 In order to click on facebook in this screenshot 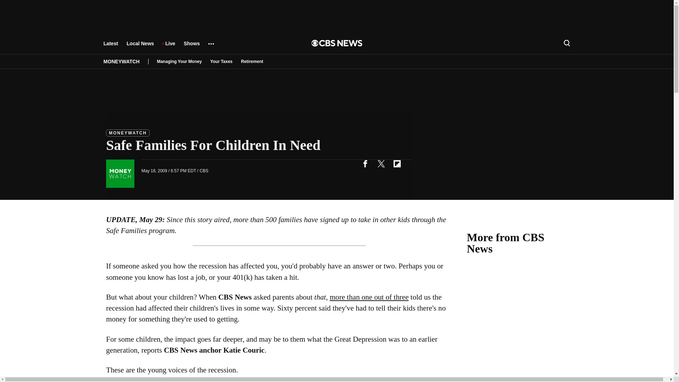, I will do `click(365, 163)`.